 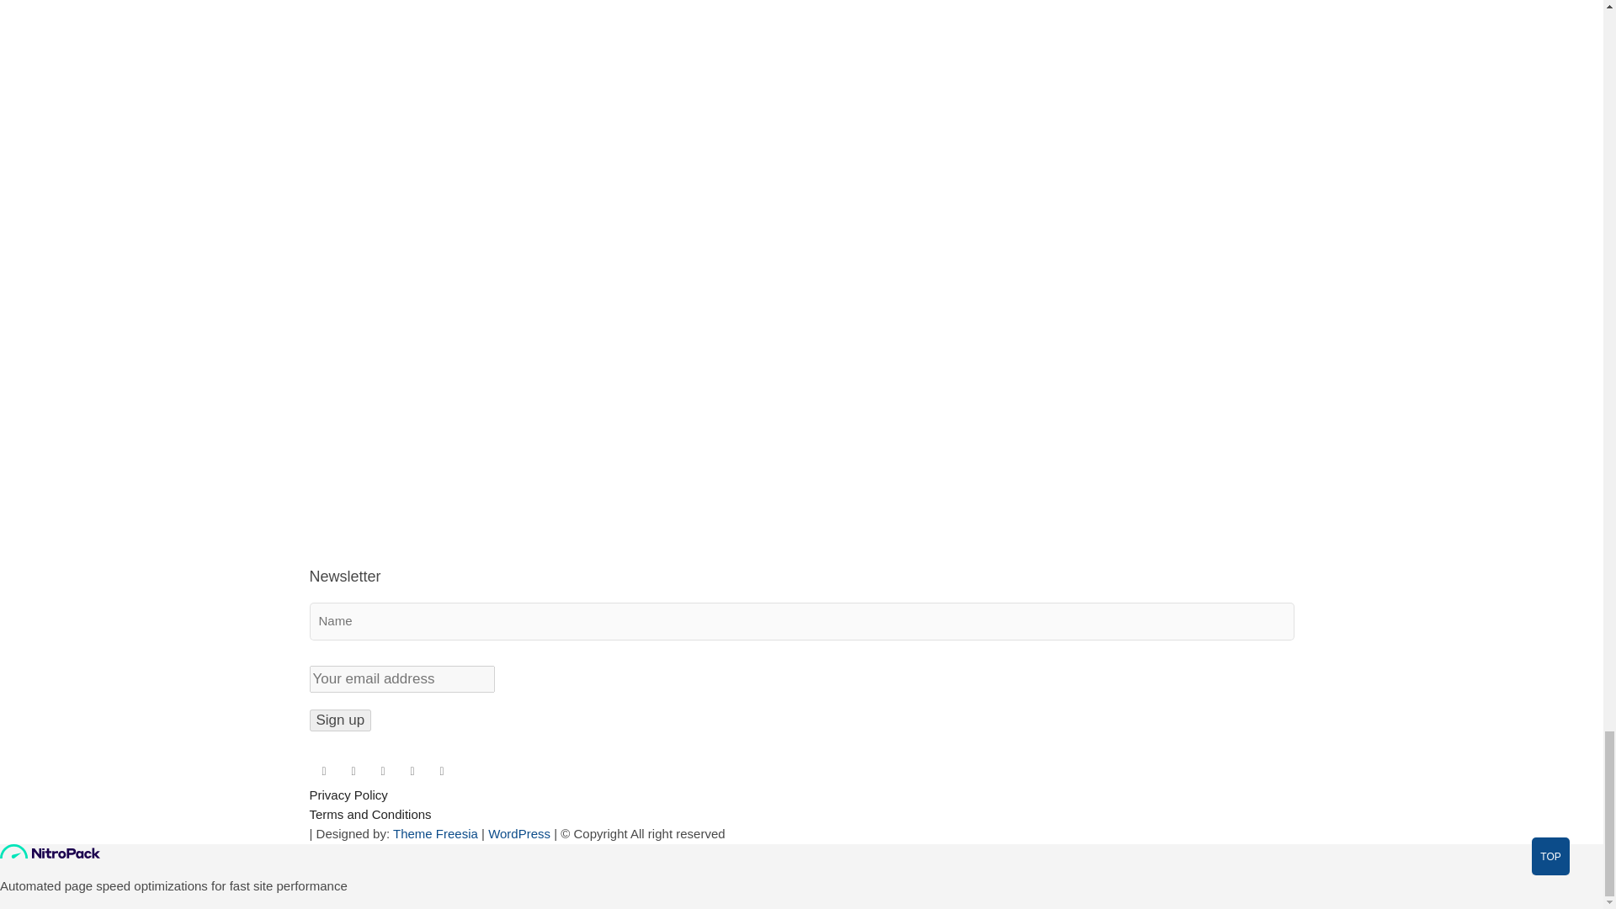 What do you see at coordinates (340, 720) in the screenshot?
I see `Sign up` at bounding box center [340, 720].